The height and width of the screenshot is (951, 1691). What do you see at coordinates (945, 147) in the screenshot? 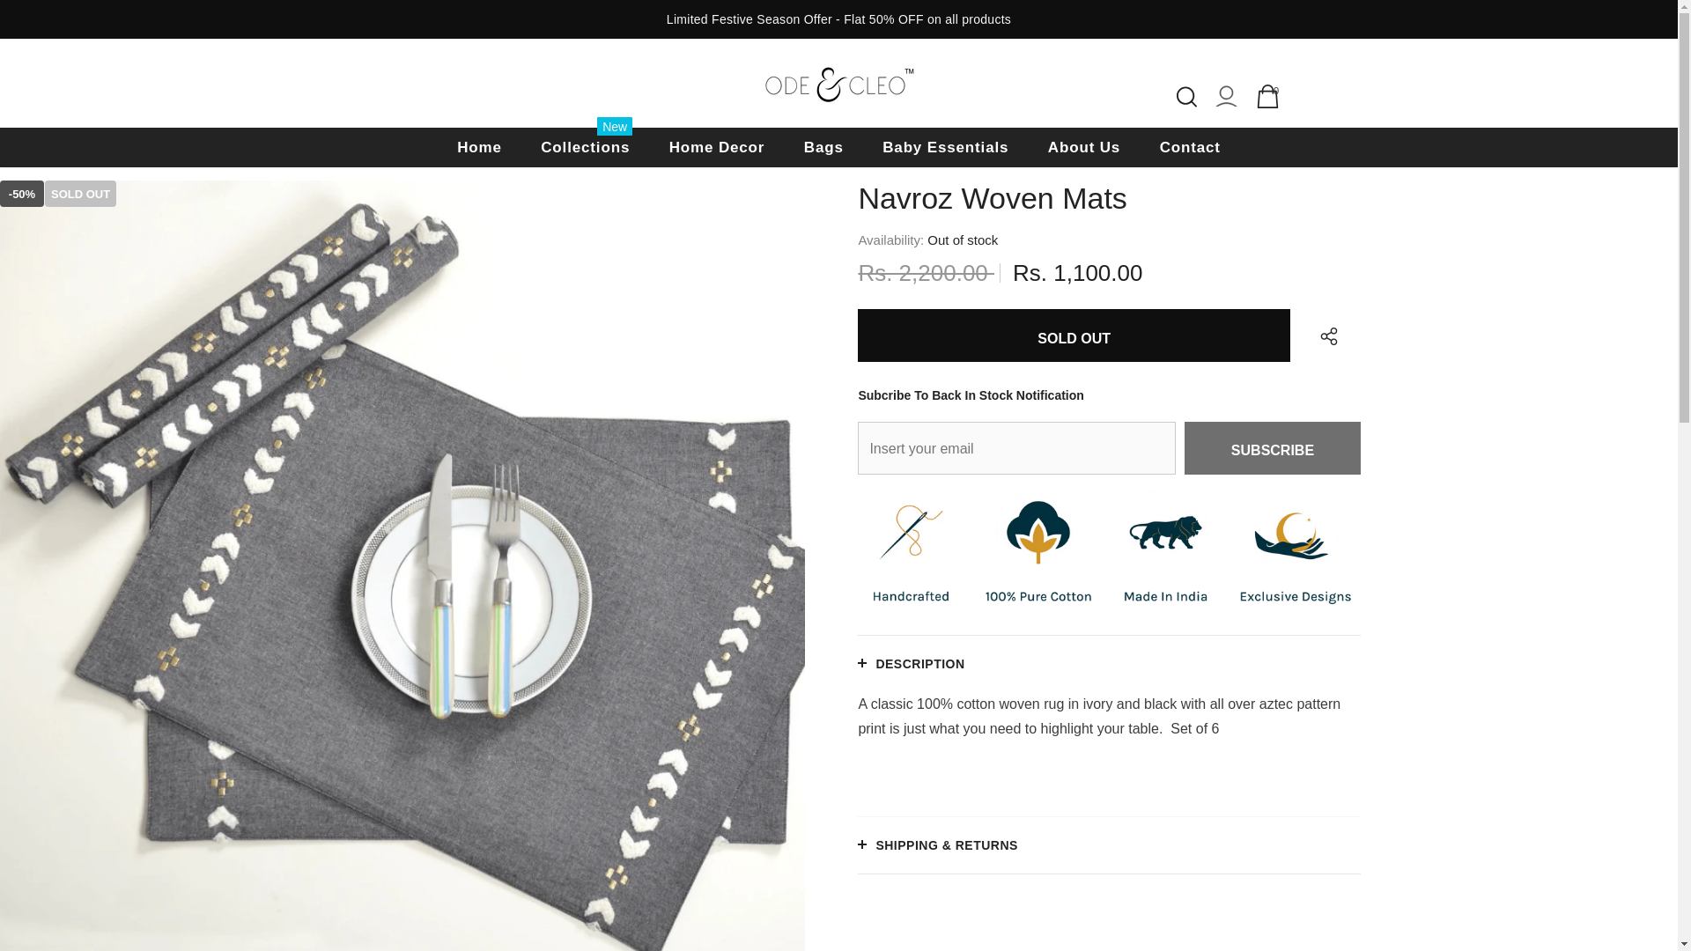
I see `Cart` at bounding box center [945, 147].